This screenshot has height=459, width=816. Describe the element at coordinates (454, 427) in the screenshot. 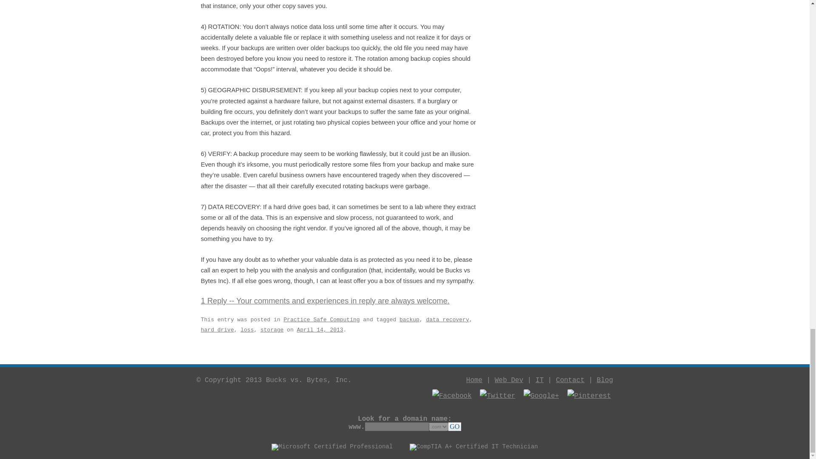

I see `GO` at that location.